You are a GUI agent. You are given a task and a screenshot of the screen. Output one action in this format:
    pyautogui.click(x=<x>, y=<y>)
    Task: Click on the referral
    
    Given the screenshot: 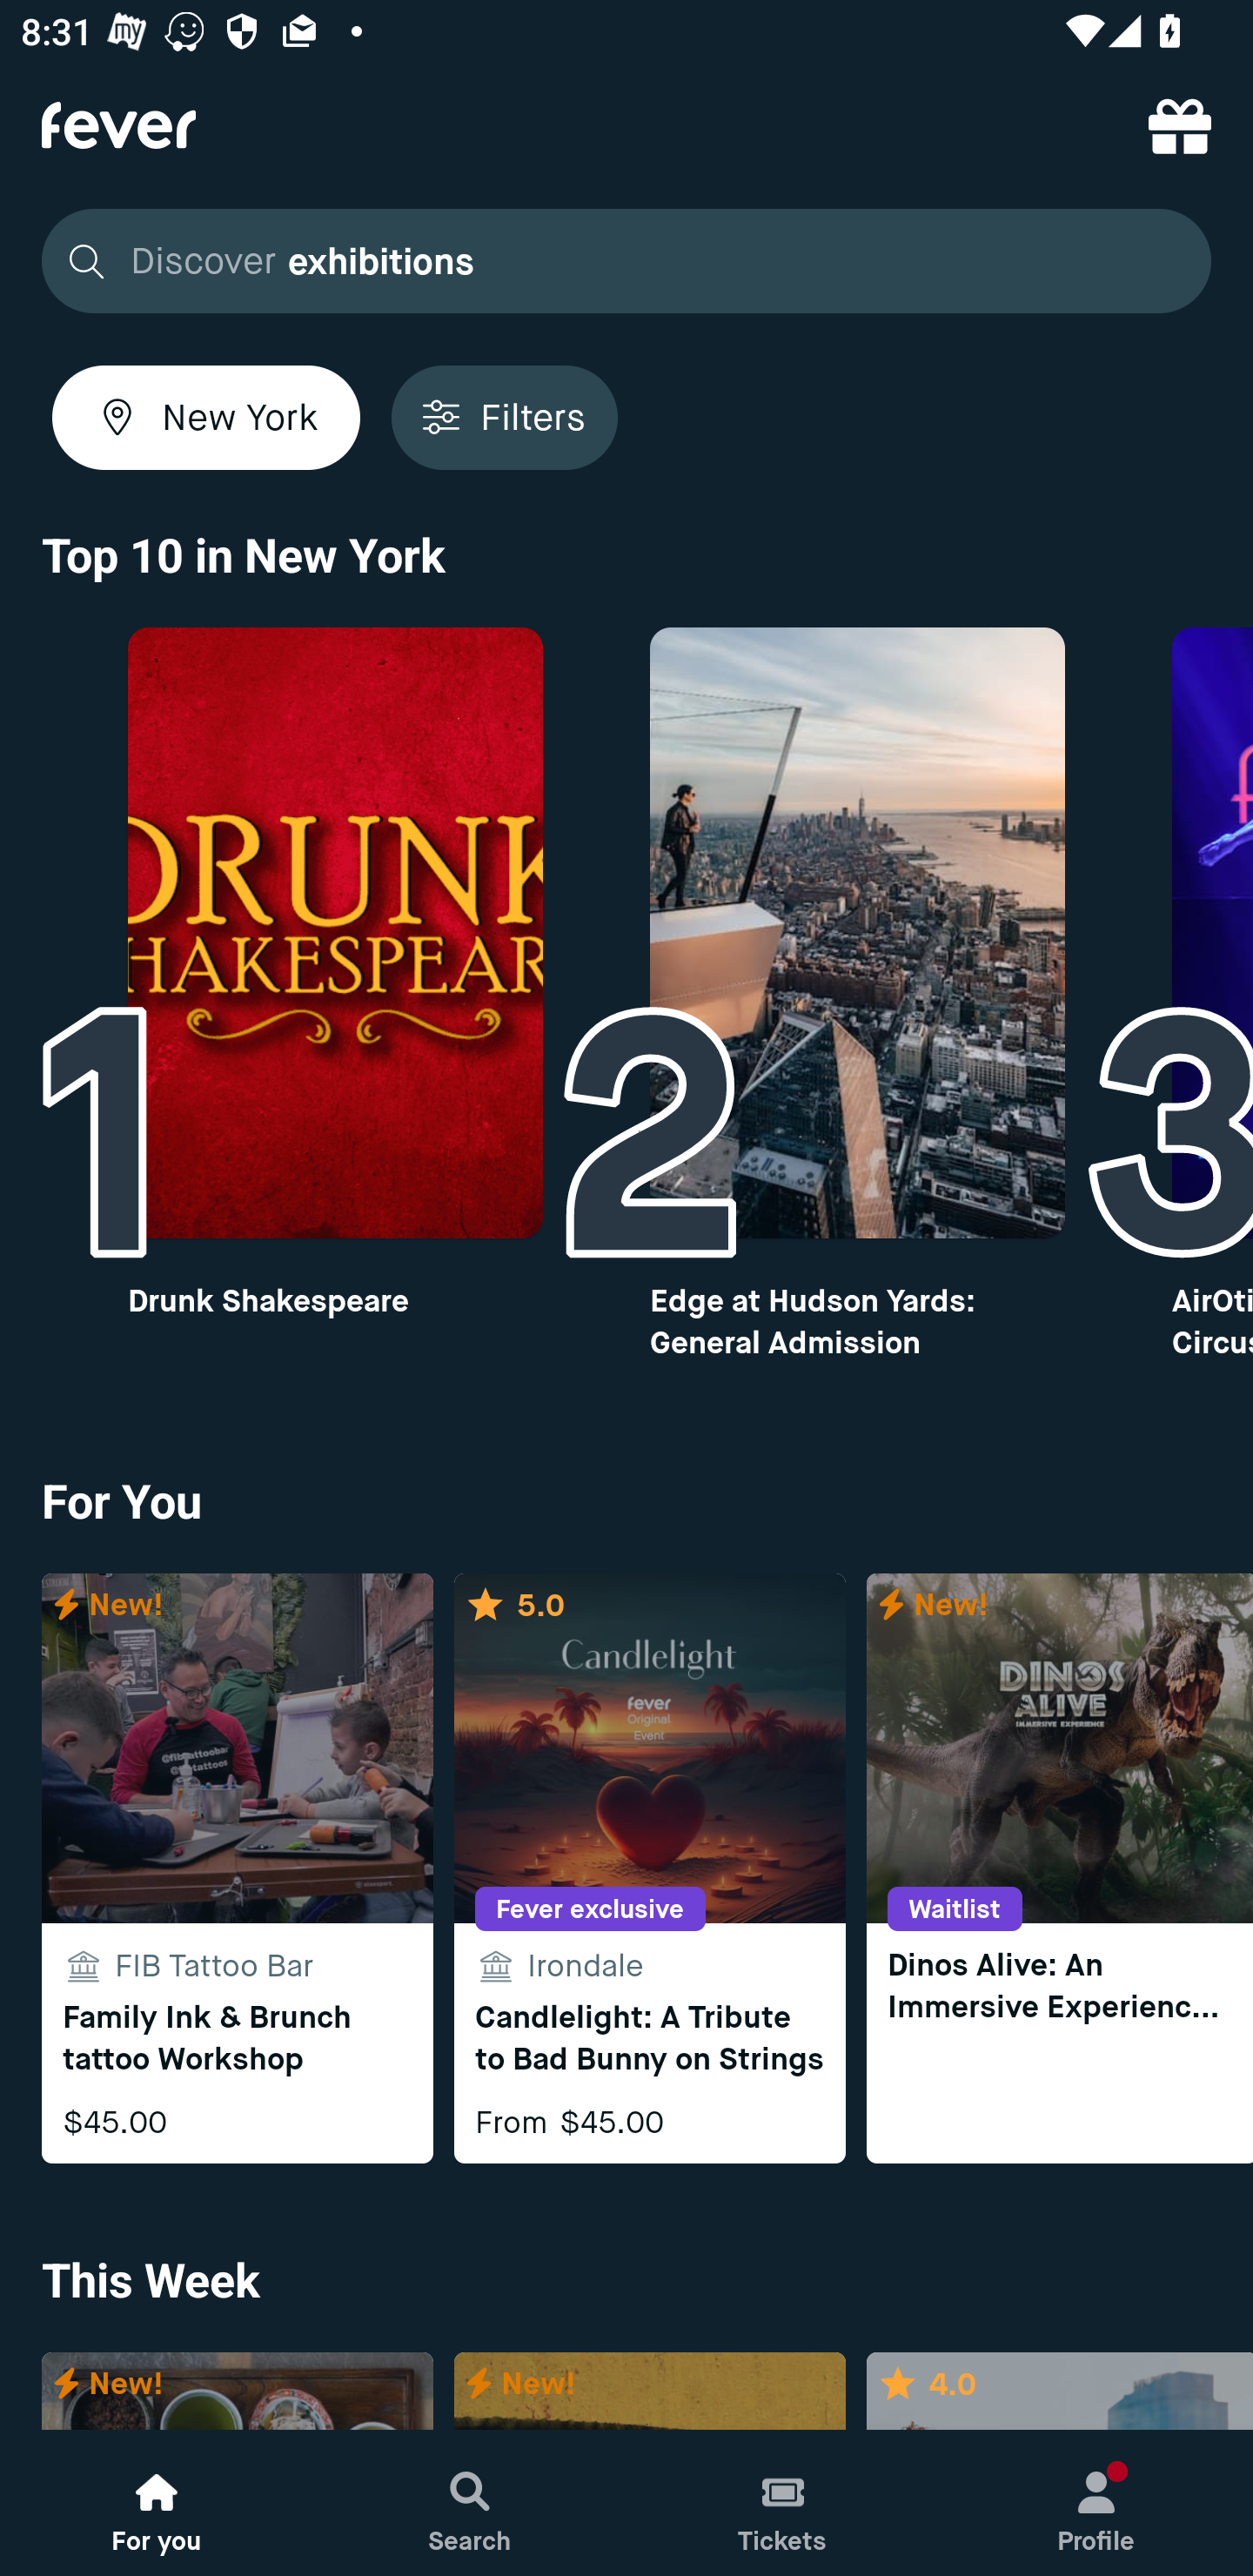 What is the action you would take?
    pyautogui.click(x=1180, y=125)
    